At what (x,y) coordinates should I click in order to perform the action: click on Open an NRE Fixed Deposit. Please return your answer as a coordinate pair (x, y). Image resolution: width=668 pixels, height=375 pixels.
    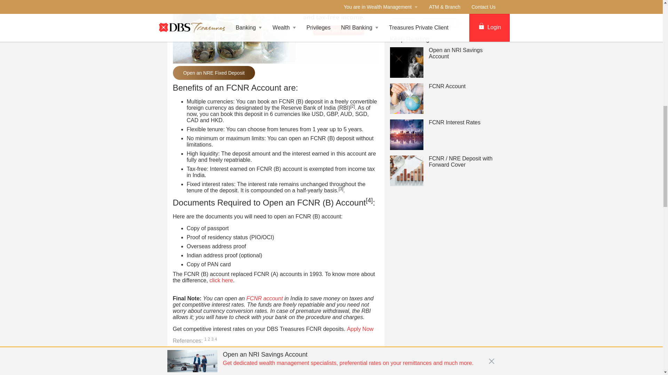
    Looking at the image, I should click on (214, 73).